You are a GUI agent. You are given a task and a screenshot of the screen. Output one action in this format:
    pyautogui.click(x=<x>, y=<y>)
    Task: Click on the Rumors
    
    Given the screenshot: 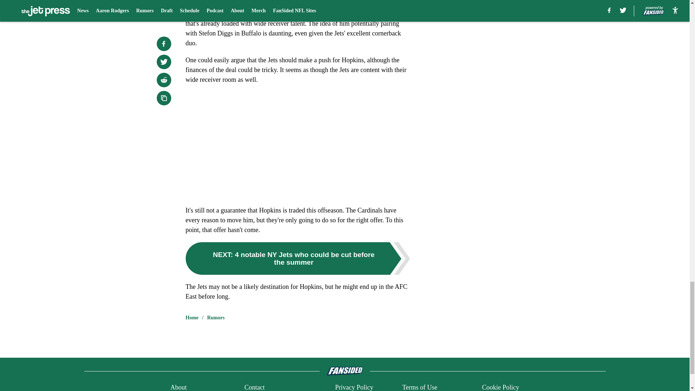 What is the action you would take?
    pyautogui.click(x=216, y=318)
    